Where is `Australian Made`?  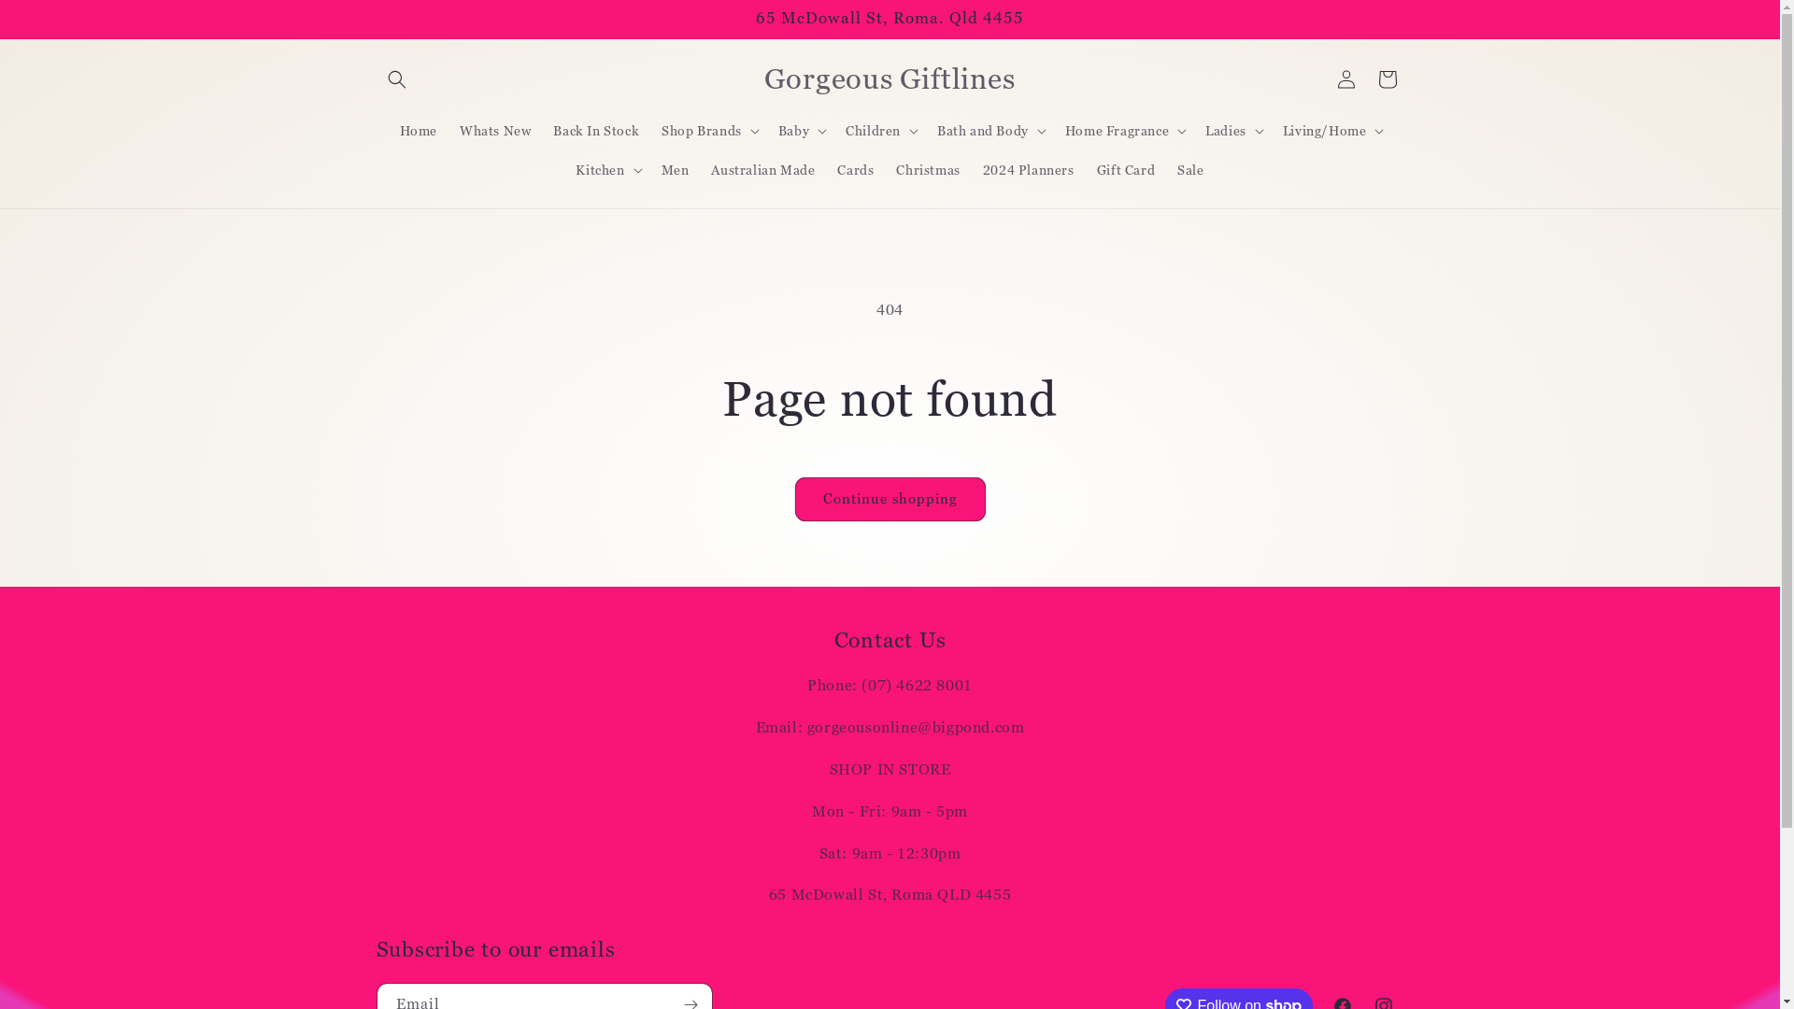 Australian Made is located at coordinates (762, 170).